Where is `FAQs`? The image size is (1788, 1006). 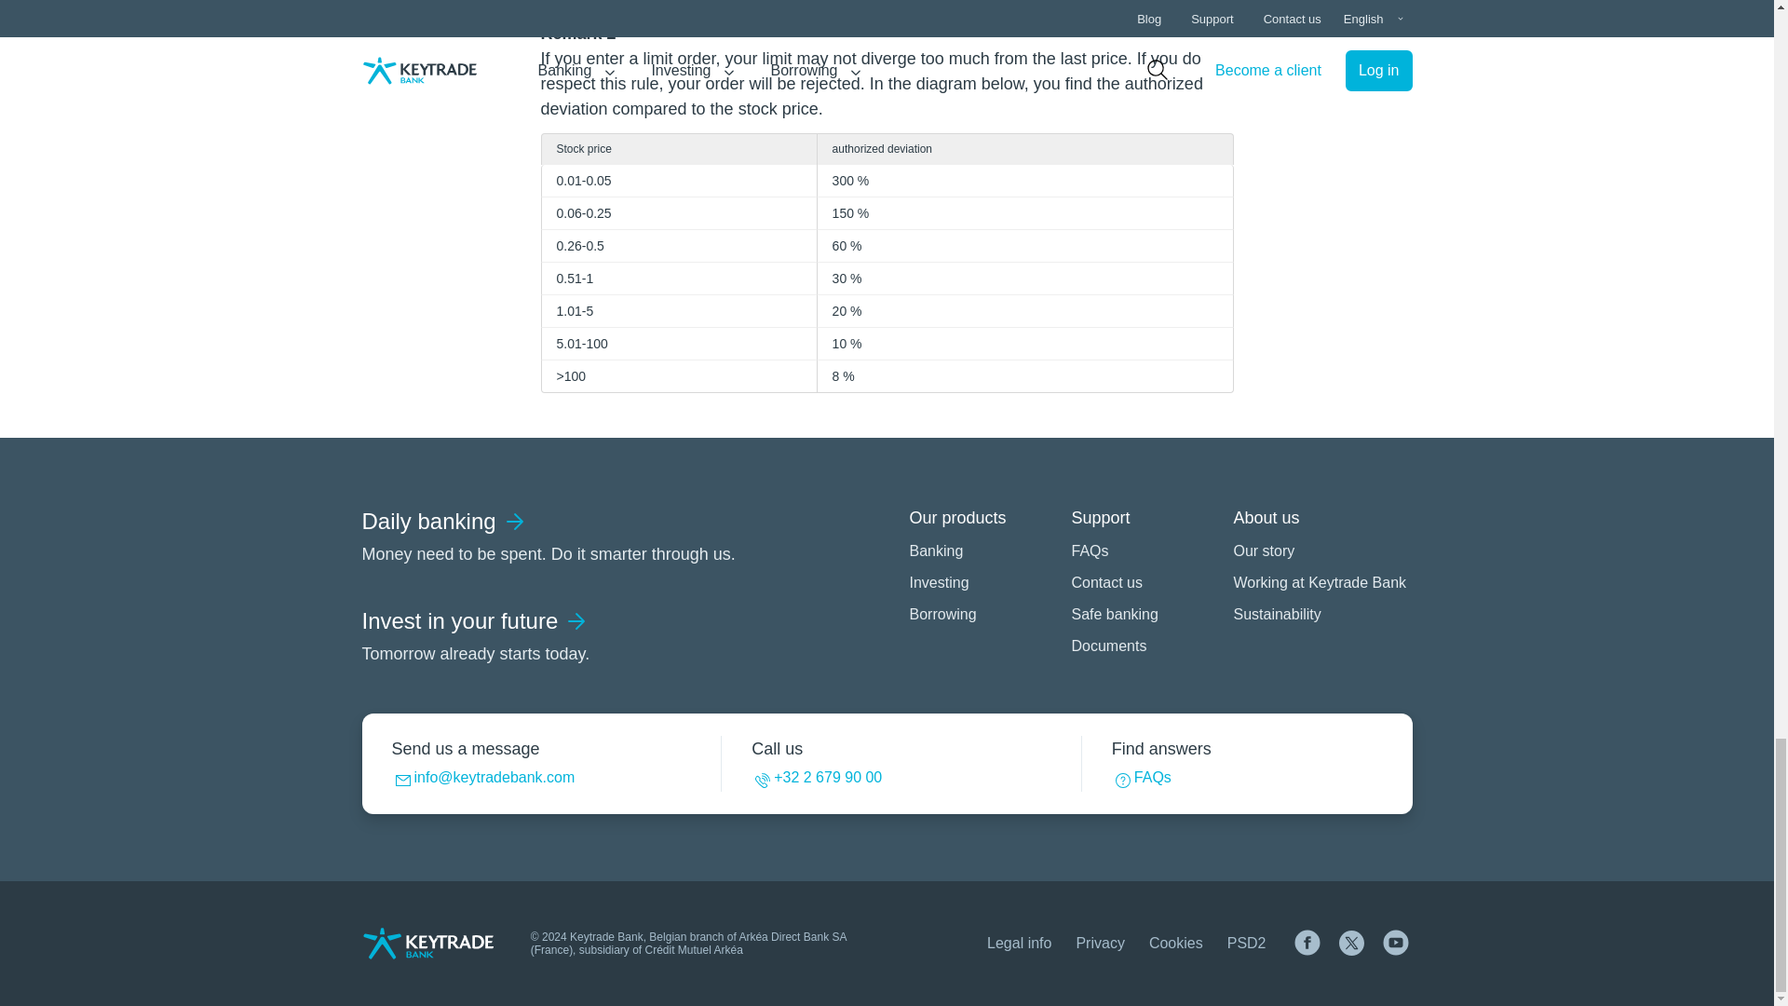
FAQs is located at coordinates (1142, 780).